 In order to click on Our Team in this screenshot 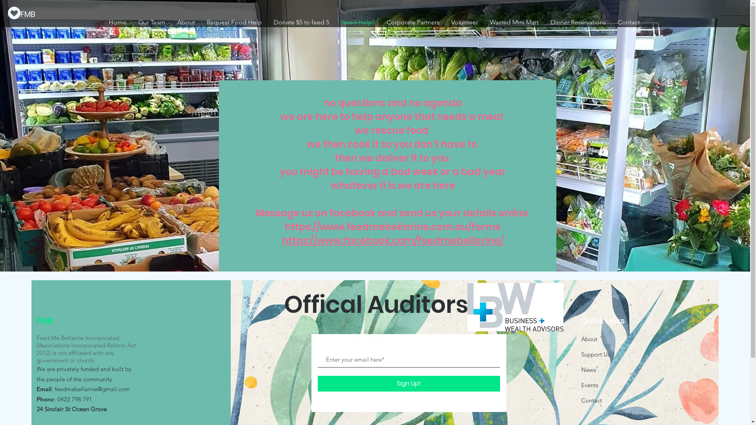, I will do `click(152, 22)`.